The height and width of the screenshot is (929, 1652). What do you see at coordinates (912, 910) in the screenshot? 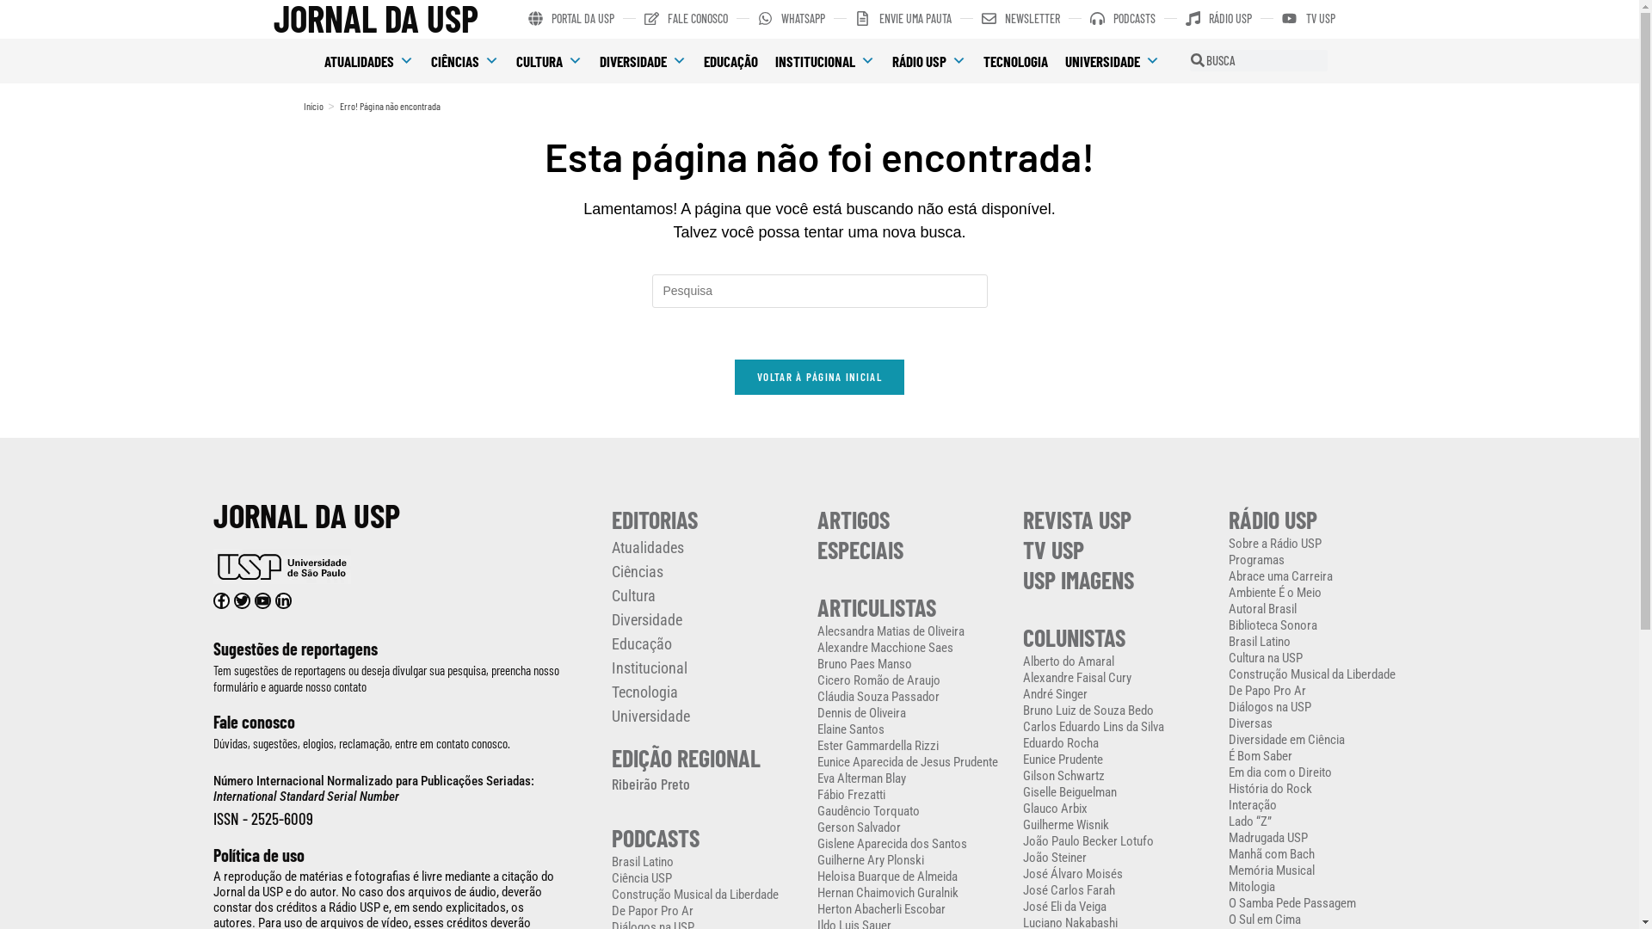
I see `Herton Abacherli Escobar` at bounding box center [912, 910].